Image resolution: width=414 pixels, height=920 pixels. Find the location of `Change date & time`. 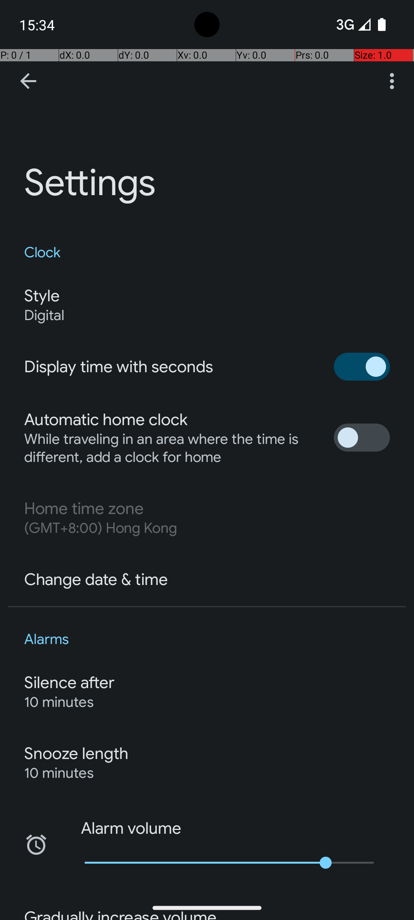

Change date & time is located at coordinates (96, 580).